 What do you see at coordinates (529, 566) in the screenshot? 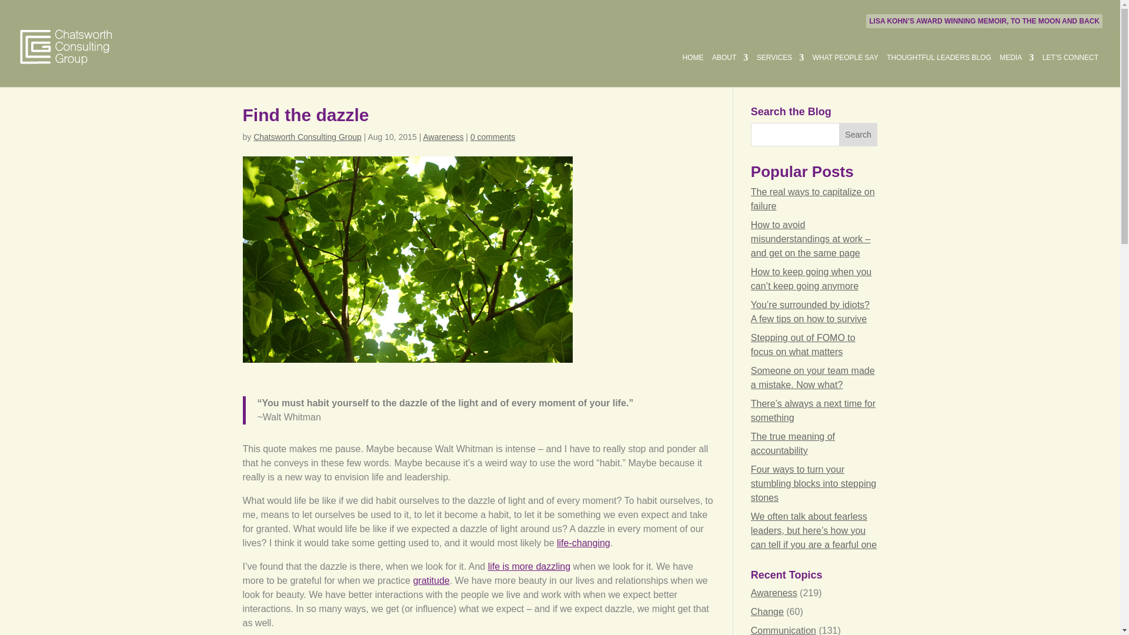
I see `life is more dazzling` at bounding box center [529, 566].